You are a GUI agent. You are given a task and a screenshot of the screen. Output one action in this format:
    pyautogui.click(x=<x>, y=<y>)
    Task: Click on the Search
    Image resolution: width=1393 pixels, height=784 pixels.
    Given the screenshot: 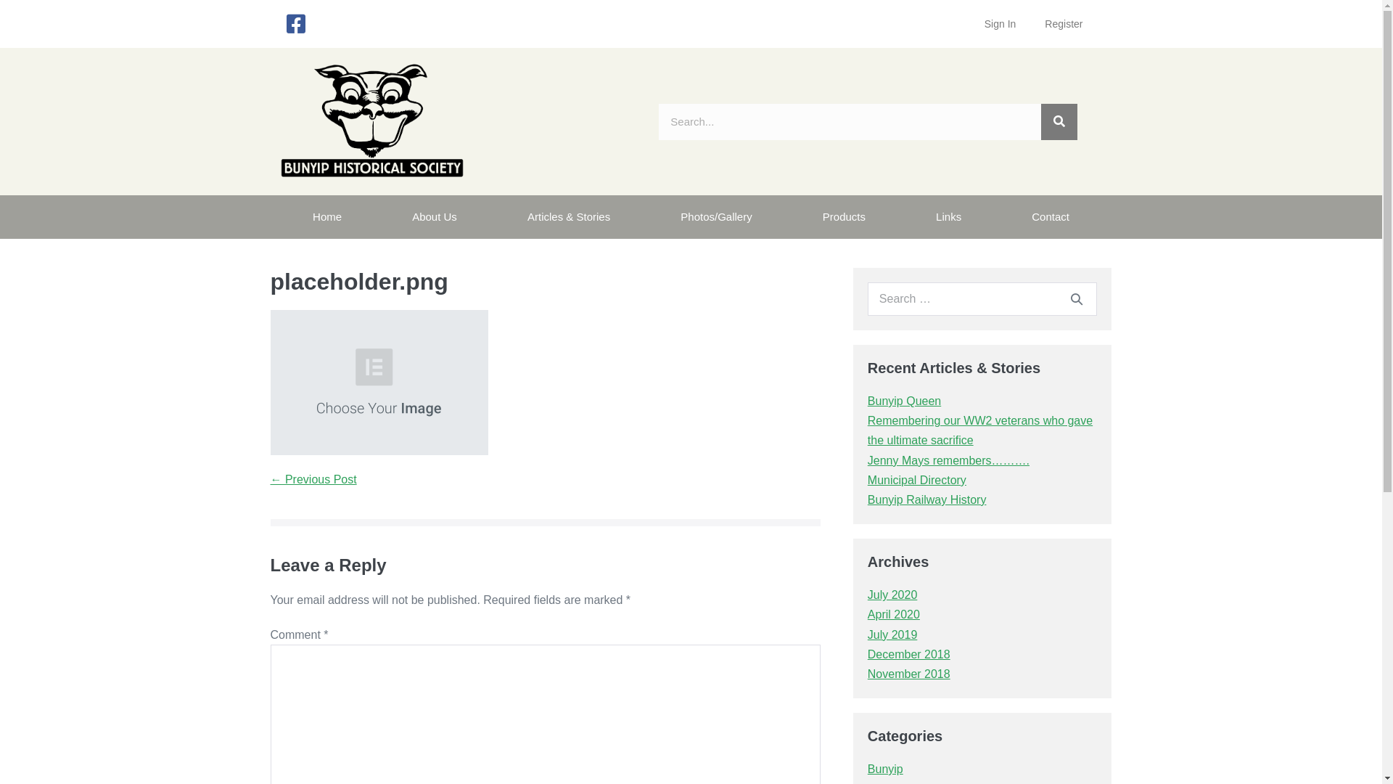 What is the action you would take?
    pyautogui.click(x=1077, y=299)
    